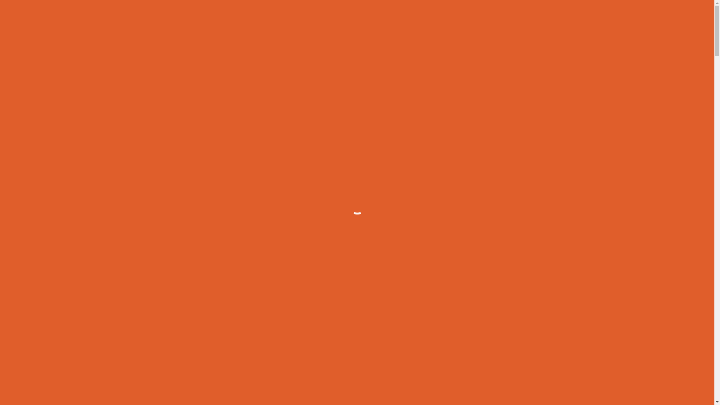  I want to click on who we are, so click(331, 24).